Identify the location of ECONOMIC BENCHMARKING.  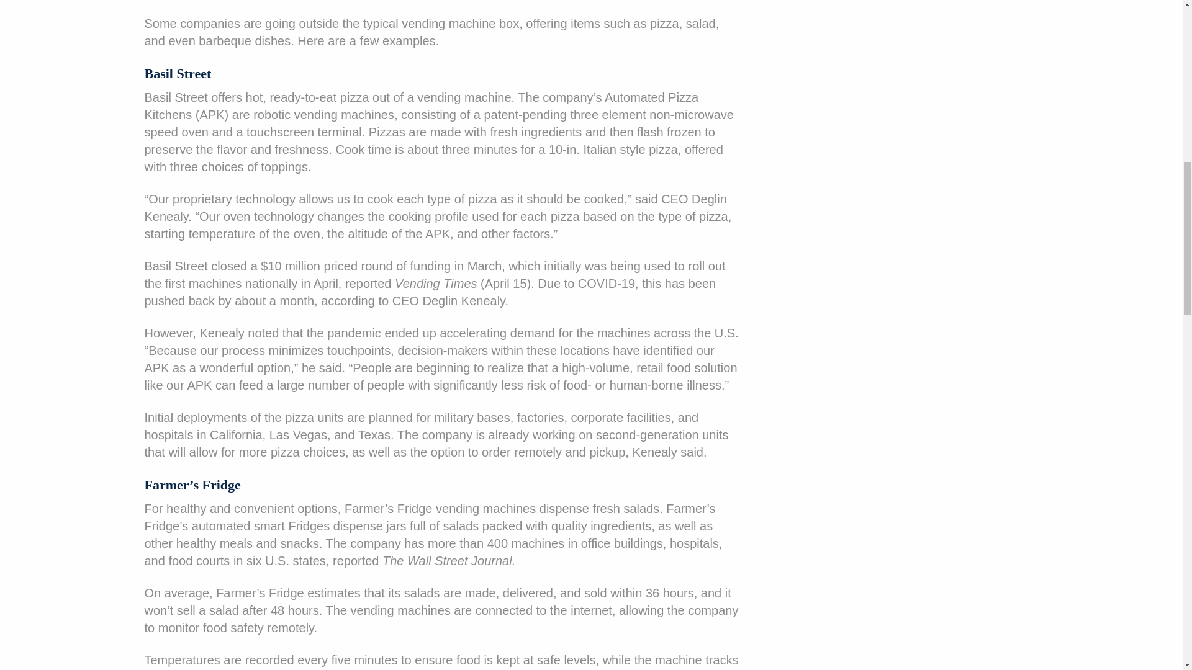
(87, 123).